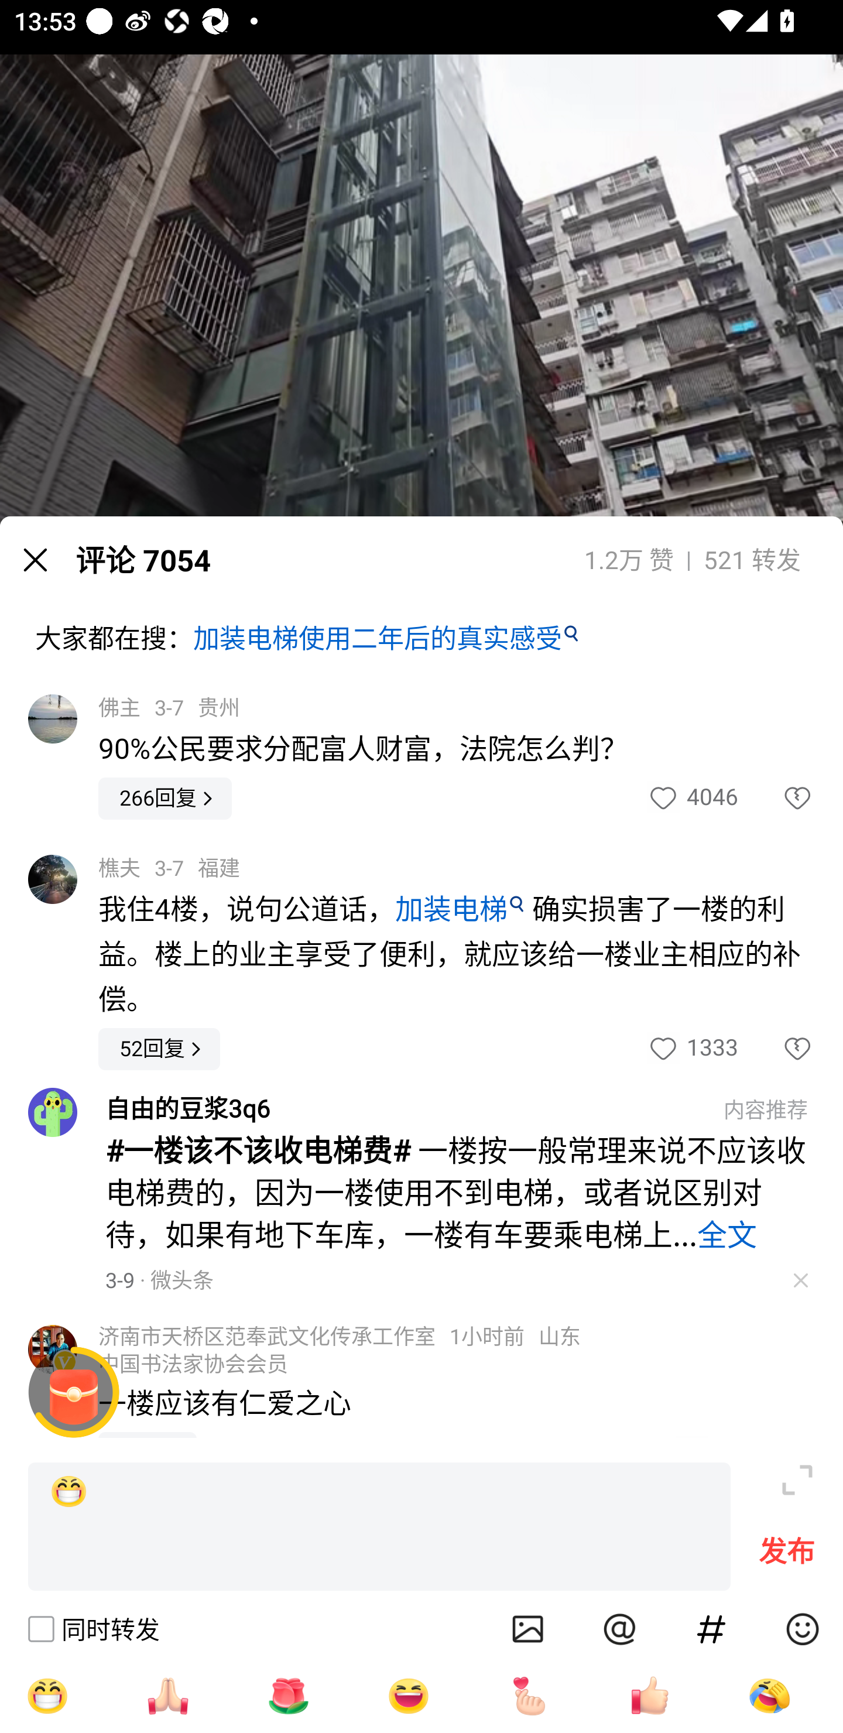 The height and width of the screenshot is (1733, 843). I want to click on 发布, so click(787, 1556).